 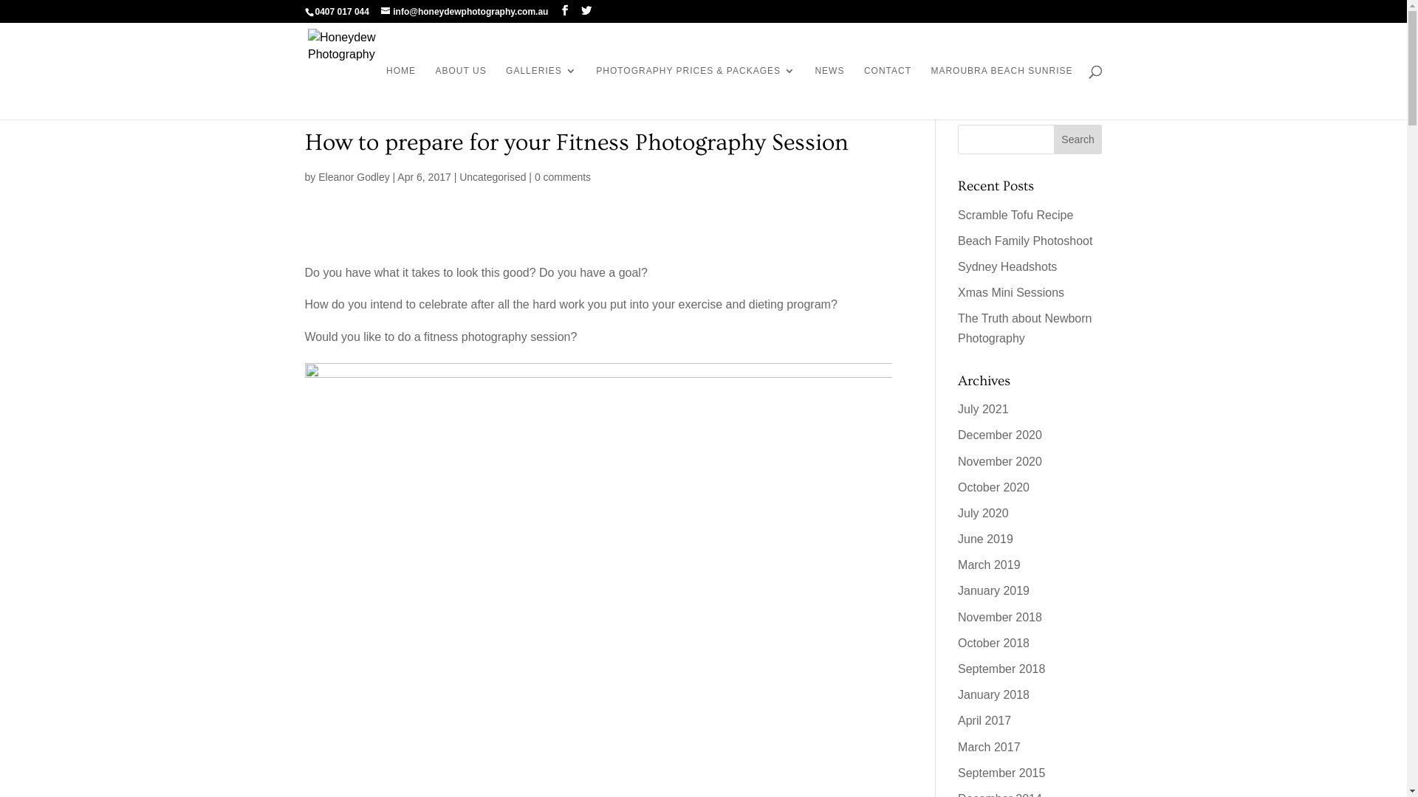 What do you see at coordinates (1001, 669) in the screenshot?
I see `September 2018` at bounding box center [1001, 669].